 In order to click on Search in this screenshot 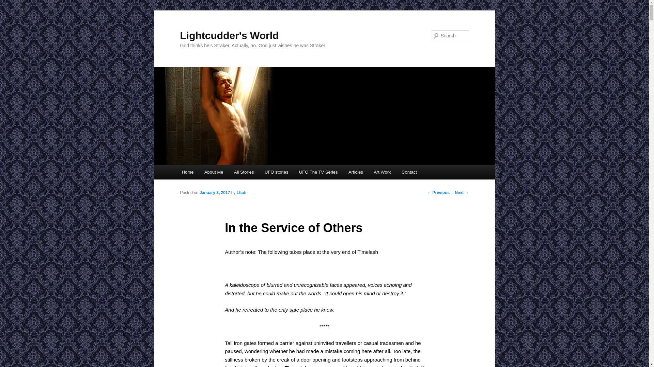, I will do `click(11, 4)`.